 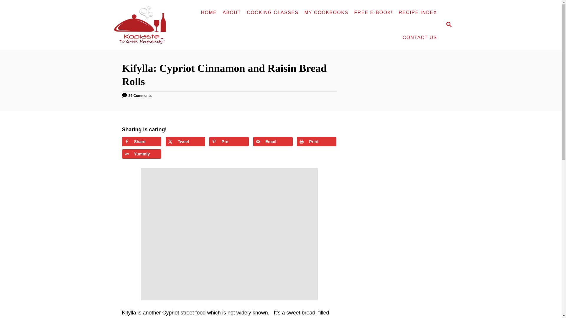 I want to click on Send over email, so click(x=273, y=141).